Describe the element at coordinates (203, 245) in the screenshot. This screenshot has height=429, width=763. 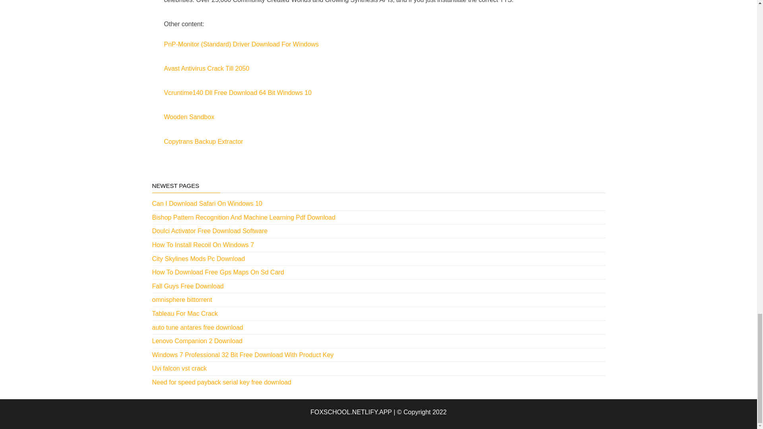
I see `How To Install Recoil On Windows 7` at that location.